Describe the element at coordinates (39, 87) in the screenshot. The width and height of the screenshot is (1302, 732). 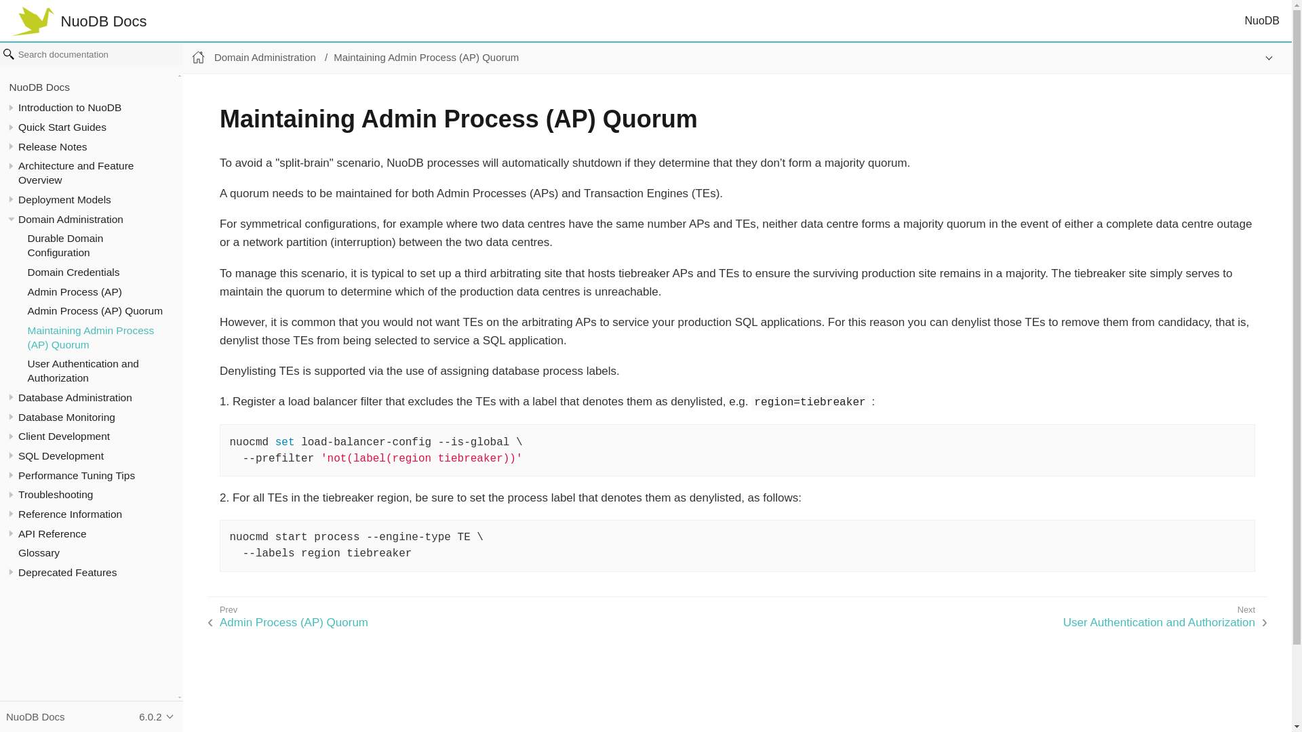
I see `NuoDB Docs` at that location.